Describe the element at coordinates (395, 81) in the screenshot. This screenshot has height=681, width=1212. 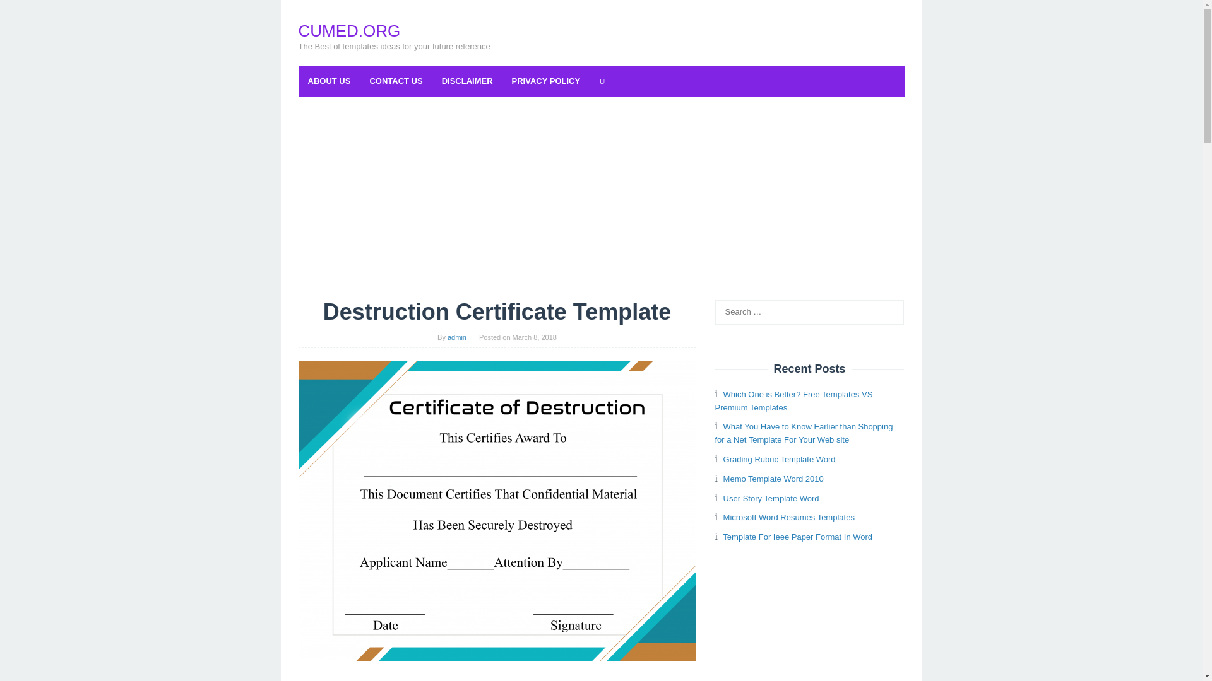
I see `CONTACT US` at that location.